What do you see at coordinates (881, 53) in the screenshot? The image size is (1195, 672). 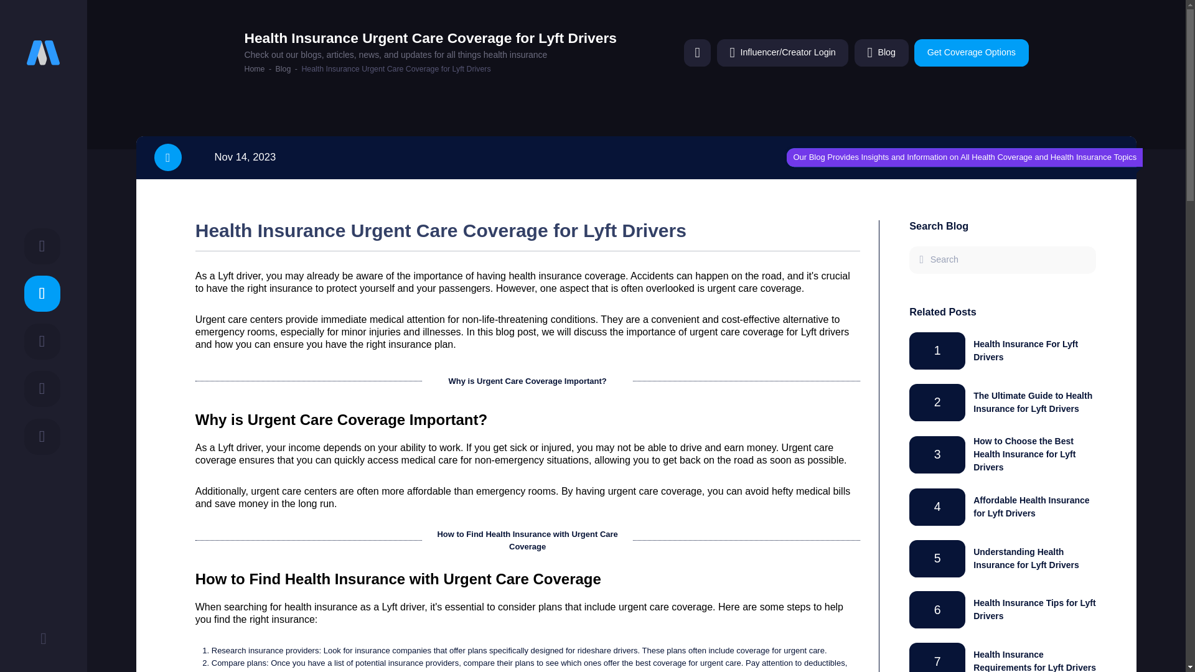 I see `Blog` at bounding box center [881, 53].